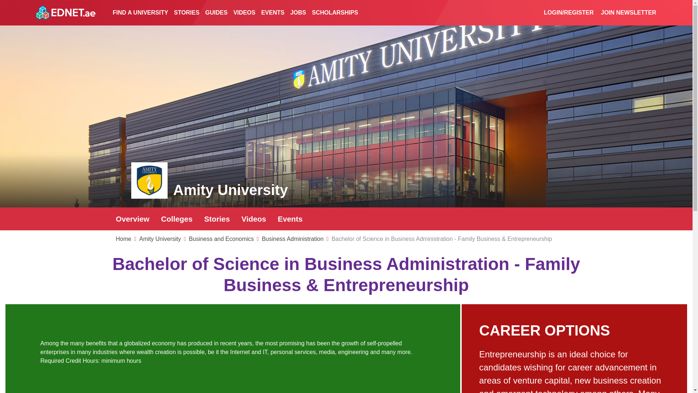  I want to click on JOBS, so click(298, 13).